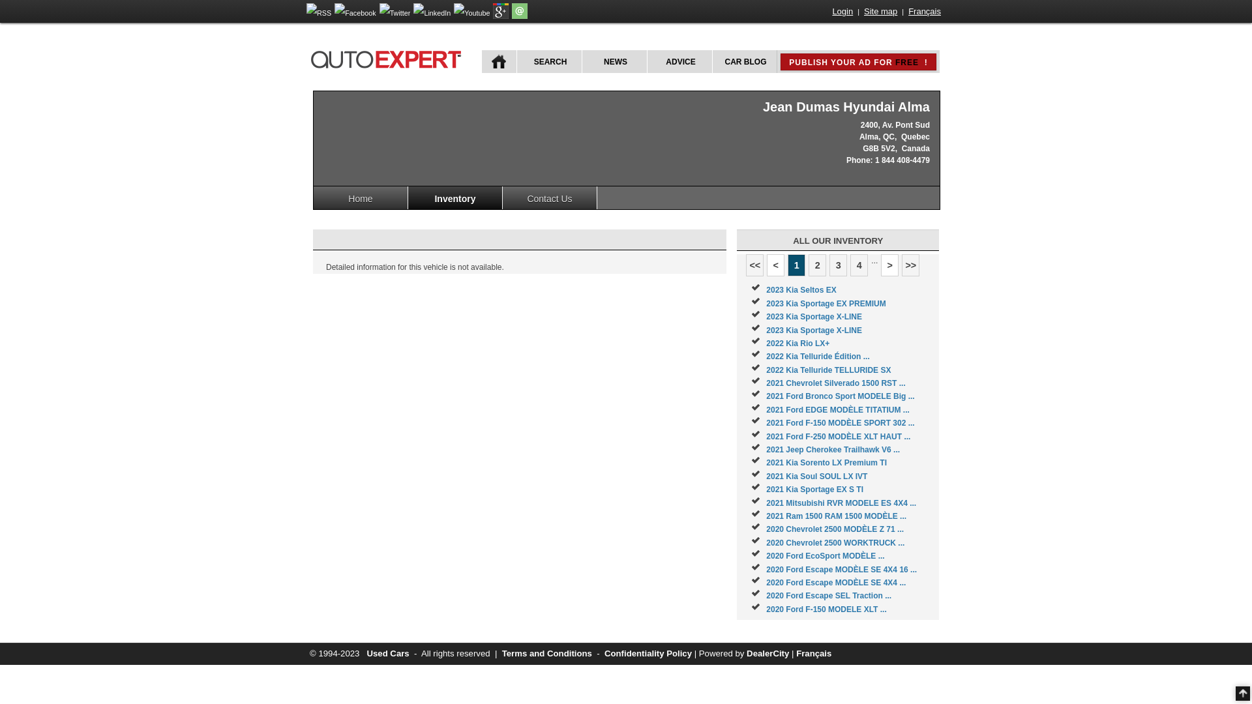 This screenshot has height=704, width=1252. I want to click on 2021 Chevrolet Silverado 1500 RST ..., so click(836, 383).